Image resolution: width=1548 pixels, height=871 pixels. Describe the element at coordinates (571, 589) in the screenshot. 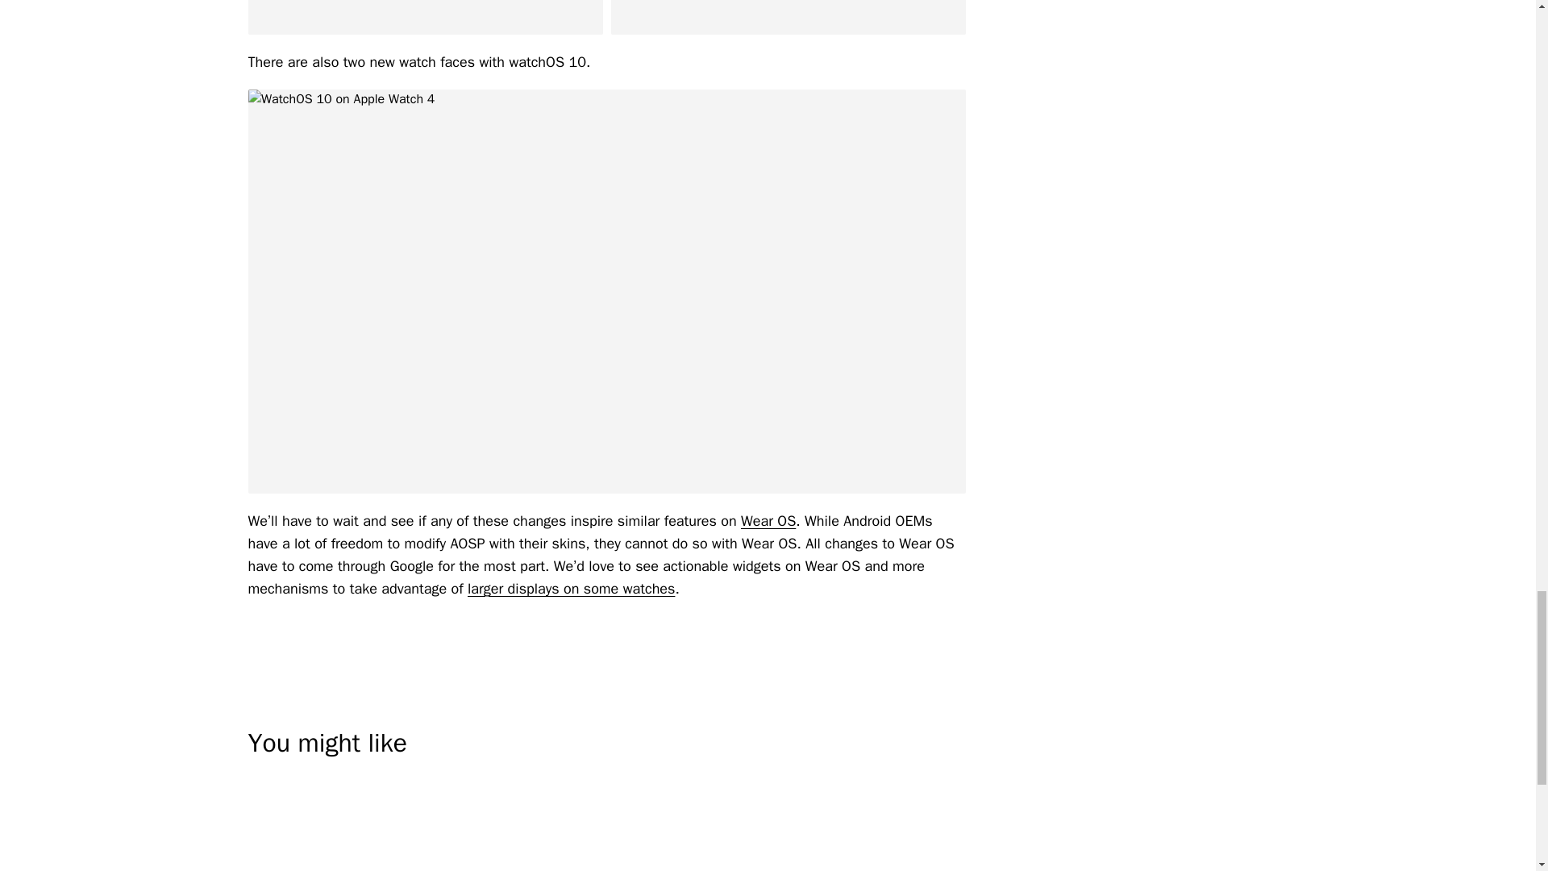

I see `larger displays on some watches` at that location.